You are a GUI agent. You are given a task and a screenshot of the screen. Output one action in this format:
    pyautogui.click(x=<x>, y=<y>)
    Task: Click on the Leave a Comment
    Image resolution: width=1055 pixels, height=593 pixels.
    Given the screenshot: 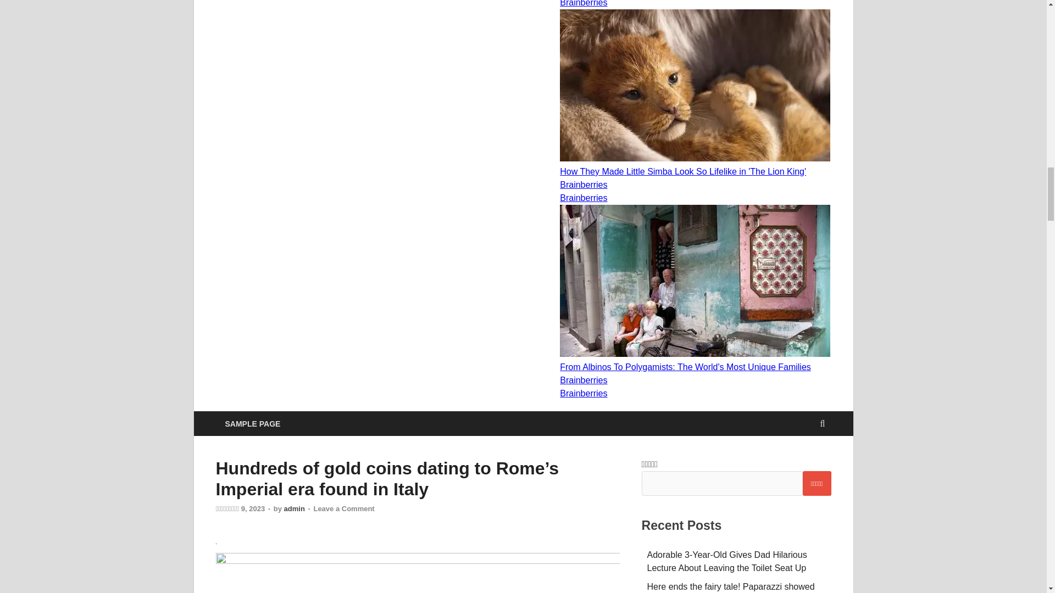 What is the action you would take?
    pyautogui.click(x=344, y=508)
    